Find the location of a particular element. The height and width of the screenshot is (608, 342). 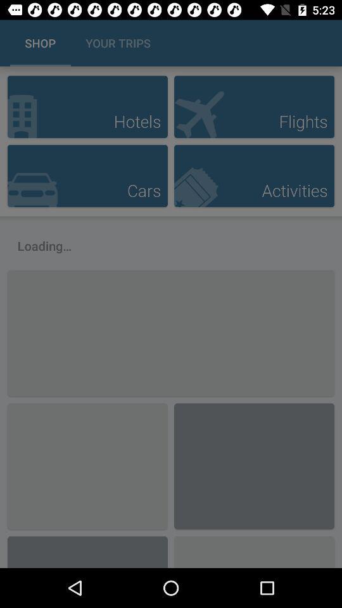

go to flights is located at coordinates (255, 106).